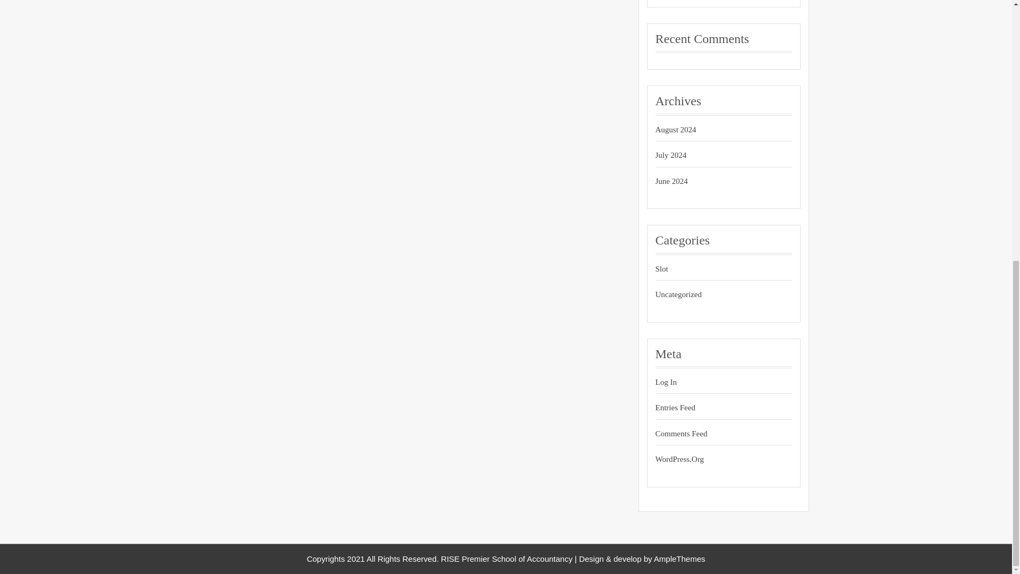  Describe the element at coordinates (714, 294) in the screenshot. I see `Uncategorized` at that location.